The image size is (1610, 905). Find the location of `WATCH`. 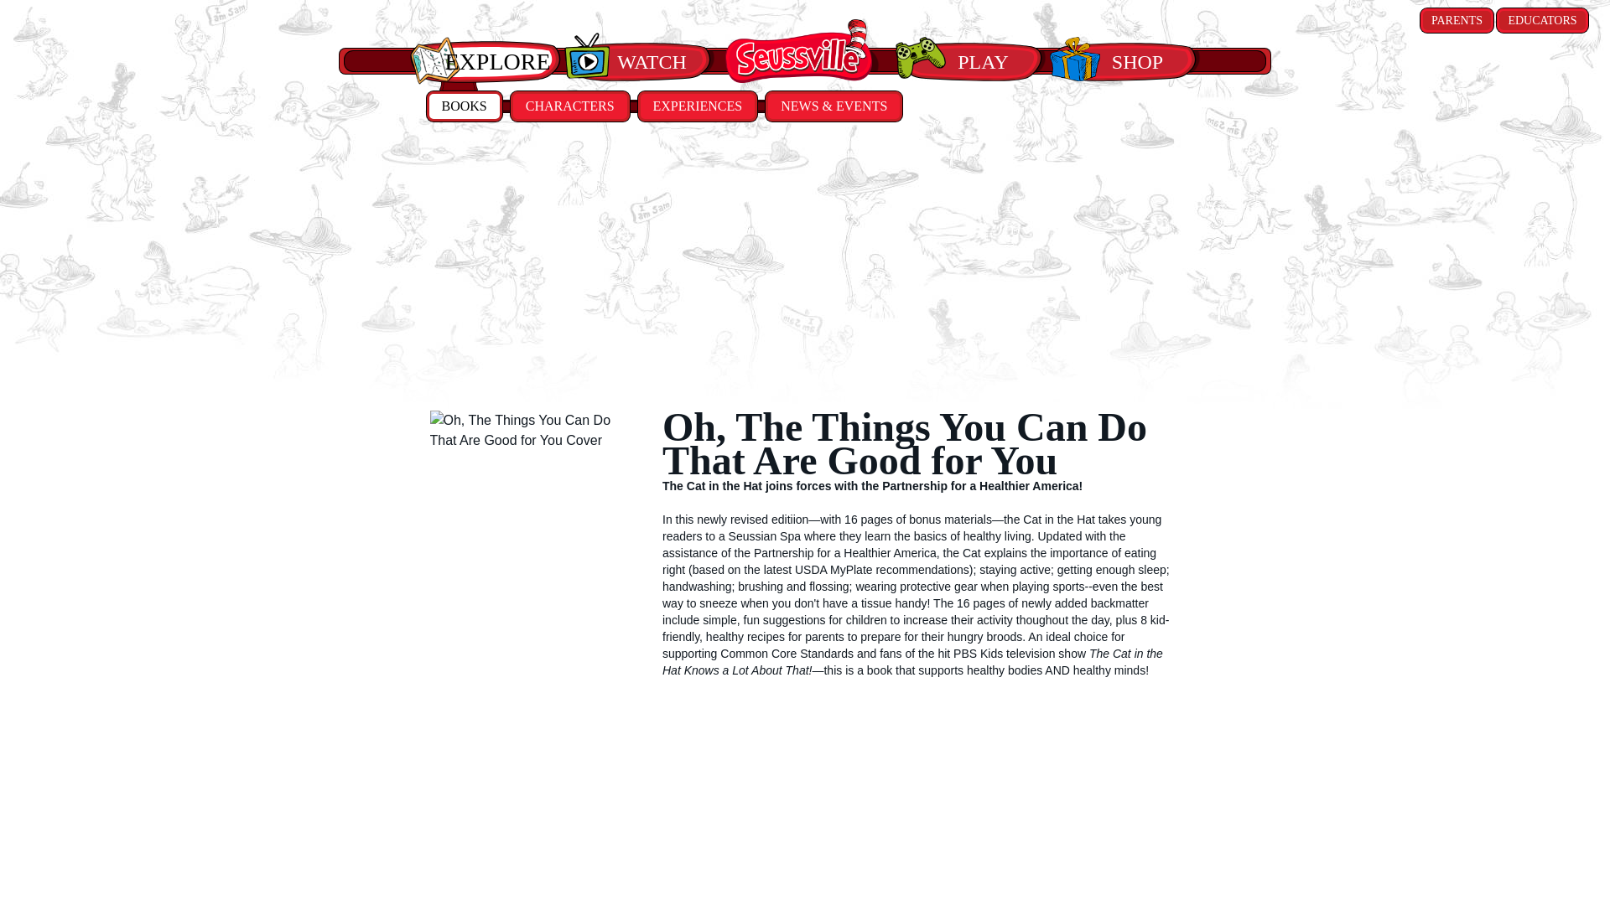

WATCH is located at coordinates (639, 62).